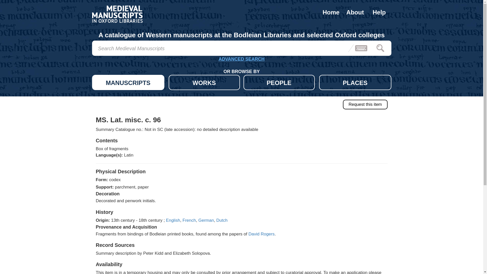 Image resolution: width=487 pixels, height=274 pixels. I want to click on ADVANCED SEARCH, so click(241, 60).